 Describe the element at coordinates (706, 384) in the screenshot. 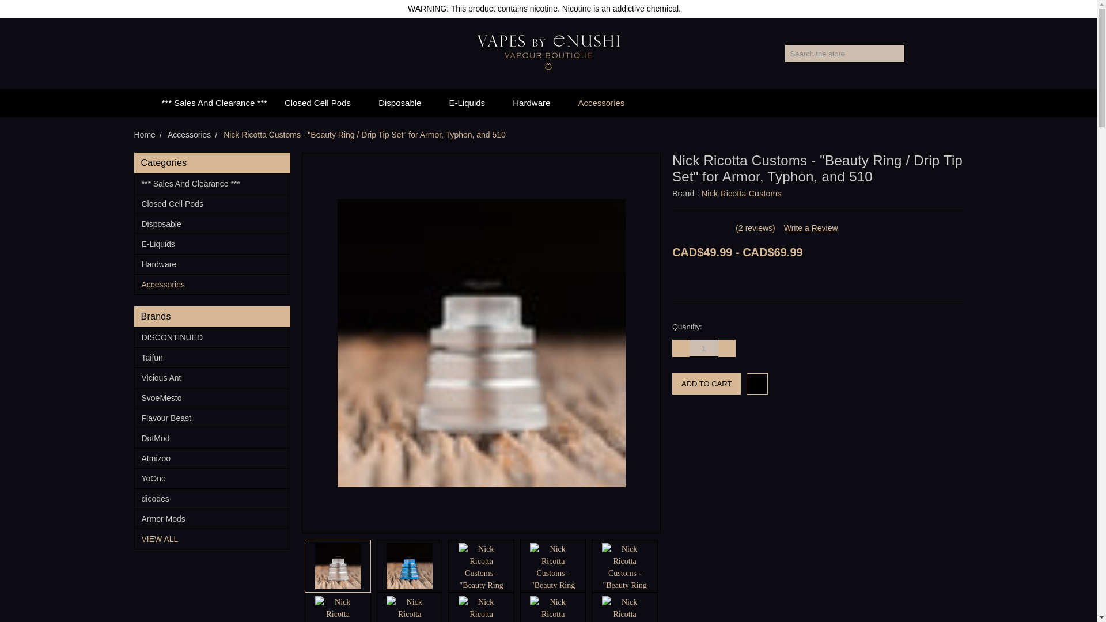

I see `Add to Cart` at that location.